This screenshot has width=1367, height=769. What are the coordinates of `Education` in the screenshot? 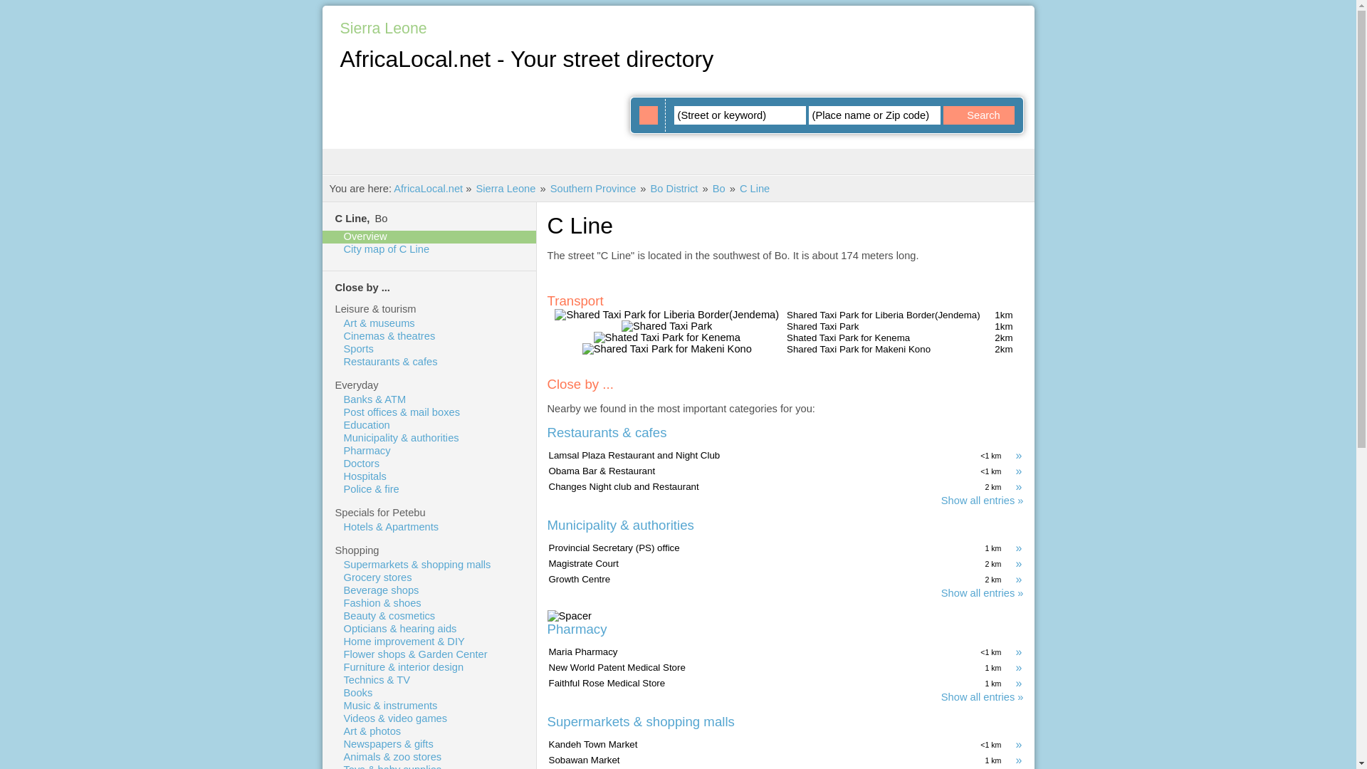 It's located at (439, 424).